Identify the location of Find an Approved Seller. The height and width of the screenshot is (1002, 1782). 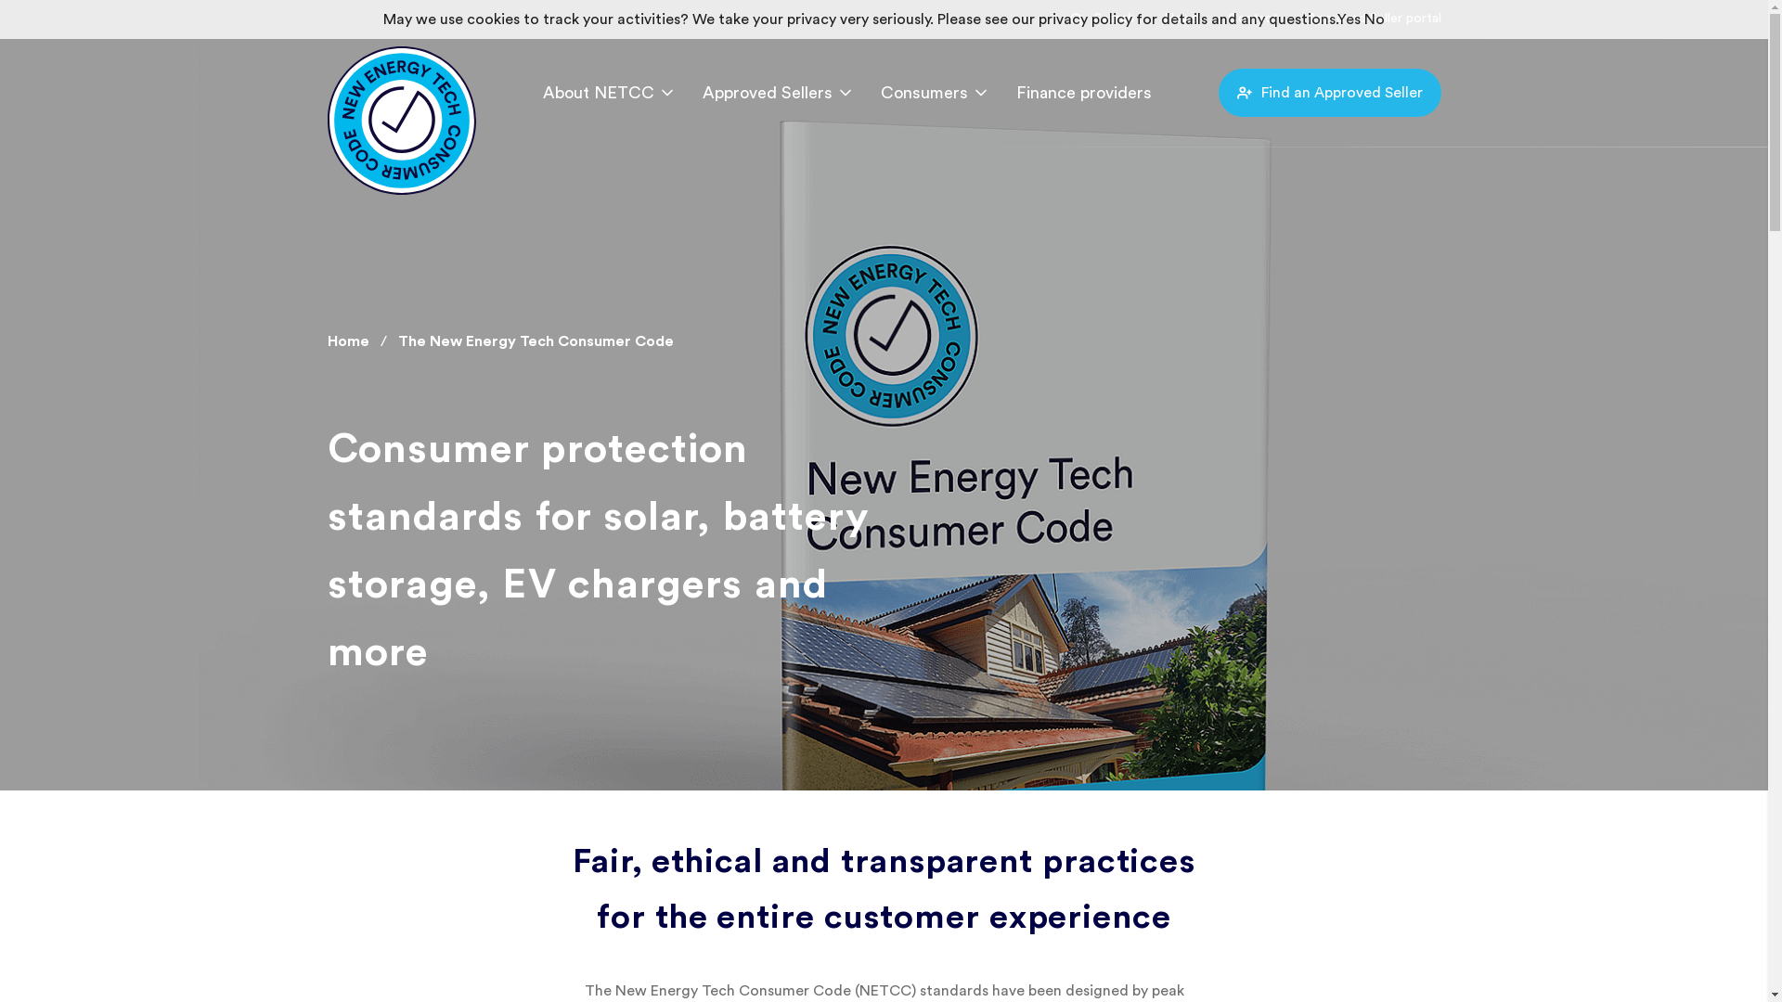
(1329, 93).